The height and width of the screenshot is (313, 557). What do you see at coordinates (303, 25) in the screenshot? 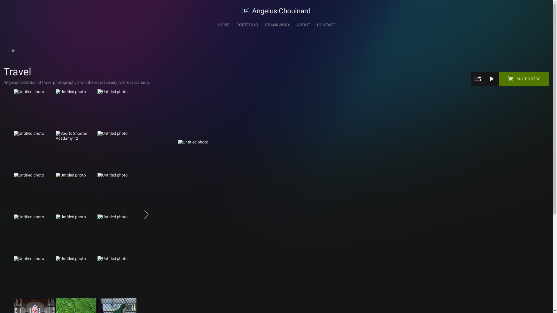
I see `ABOUT` at bounding box center [303, 25].